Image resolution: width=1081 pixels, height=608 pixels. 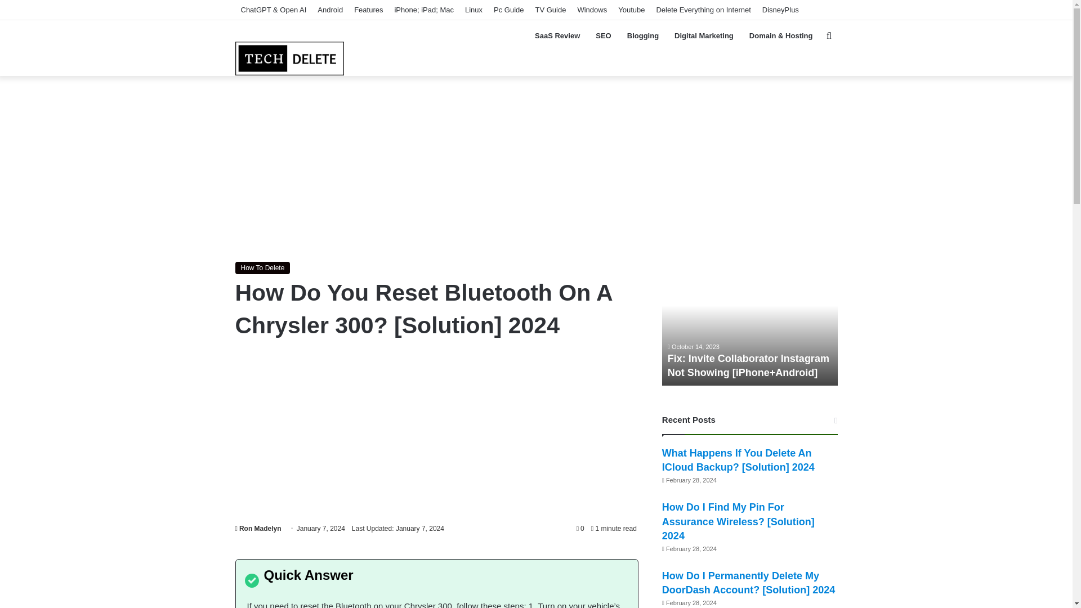 What do you see at coordinates (330, 10) in the screenshot?
I see `Android` at bounding box center [330, 10].